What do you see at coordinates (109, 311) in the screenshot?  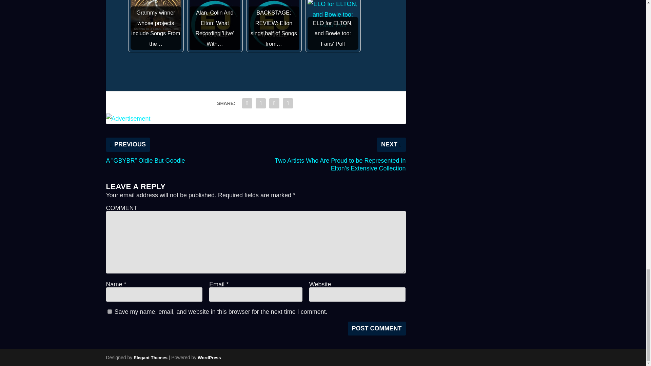 I see `yes` at bounding box center [109, 311].